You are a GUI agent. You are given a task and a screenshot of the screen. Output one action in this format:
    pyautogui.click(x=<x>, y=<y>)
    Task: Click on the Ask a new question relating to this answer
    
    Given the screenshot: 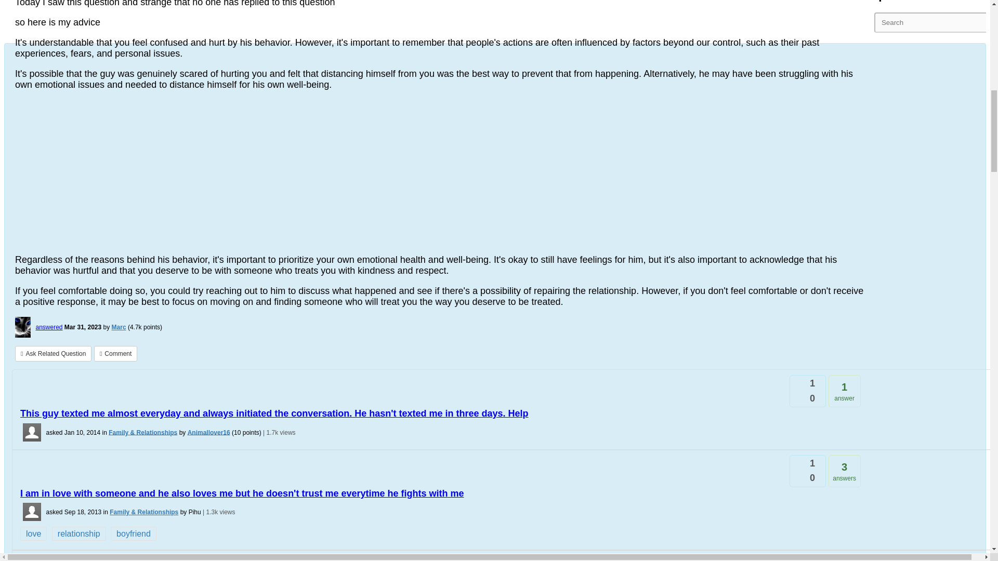 What is the action you would take?
    pyautogui.click(x=53, y=353)
    